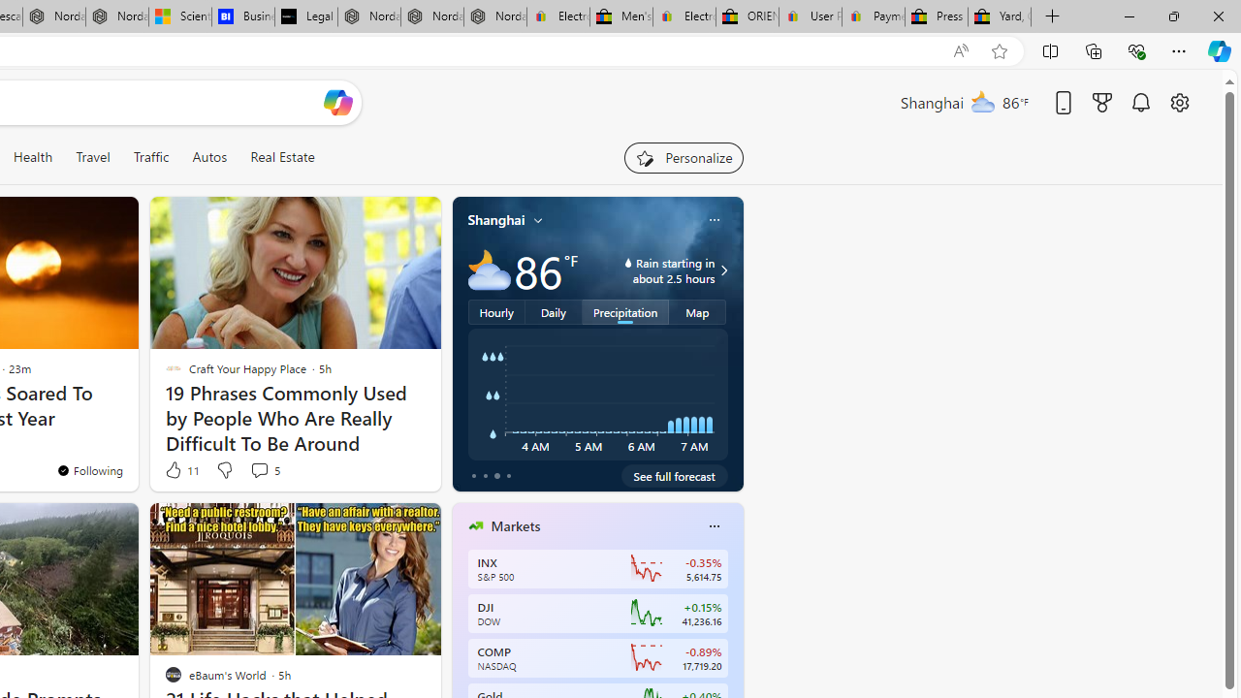 This screenshot has height=698, width=1241. Describe the element at coordinates (723, 270) in the screenshot. I see `Class: weather-arrow-glyph` at that location.